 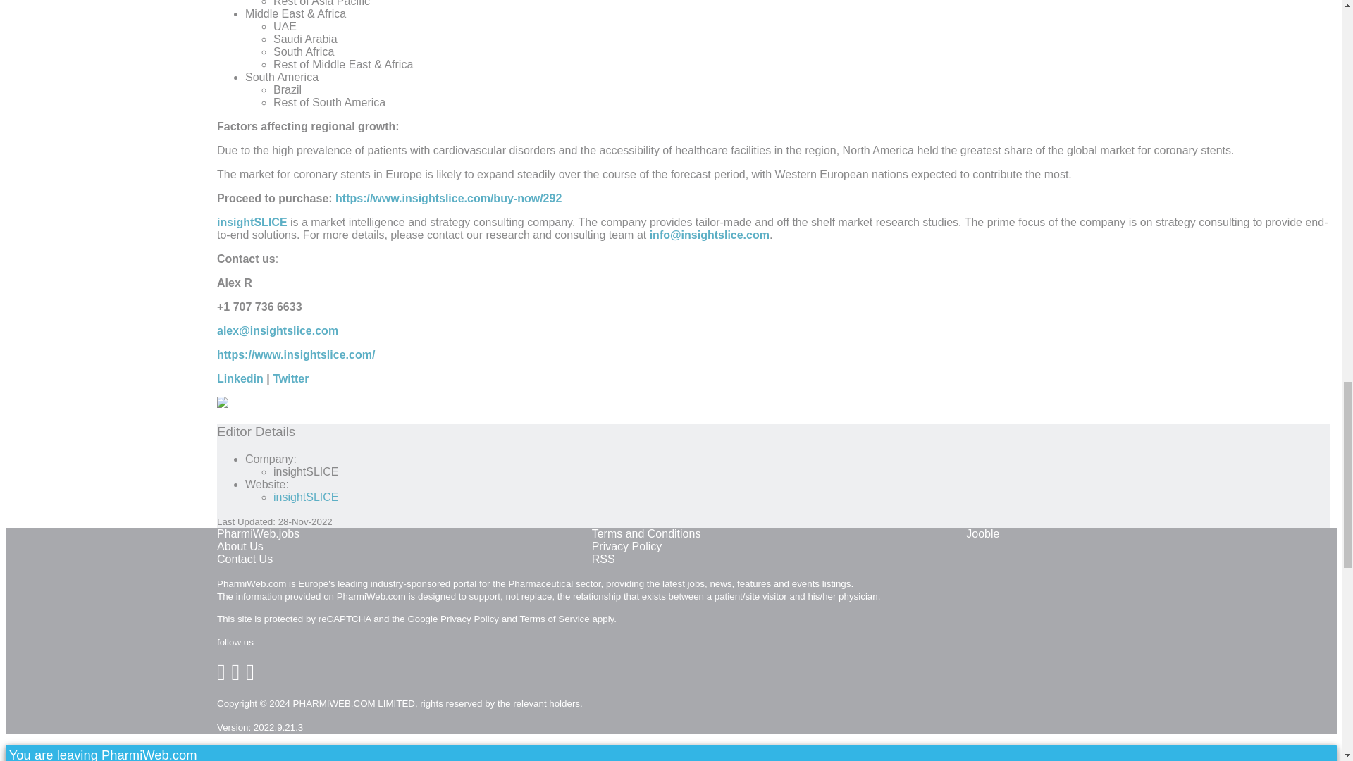 What do you see at coordinates (627, 546) in the screenshot?
I see `Privacy Policy` at bounding box center [627, 546].